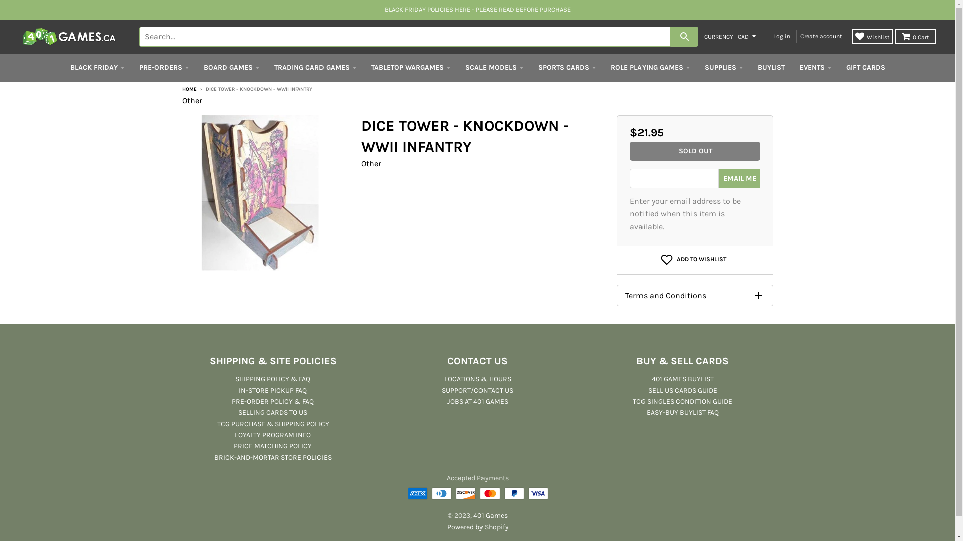  I want to click on BLACK FRIDAY POLICIES HERE - PLEASE READ BEFORE PURCHASE, so click(477, 10).